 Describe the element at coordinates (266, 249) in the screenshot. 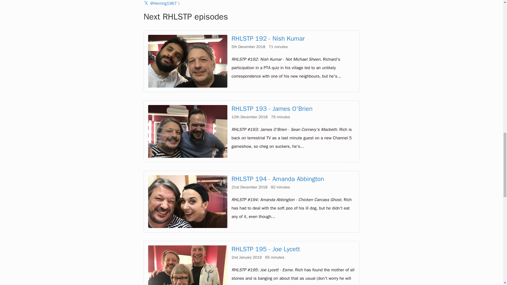

I see `RHLSTP 195 - Joe Lycett` at that location.